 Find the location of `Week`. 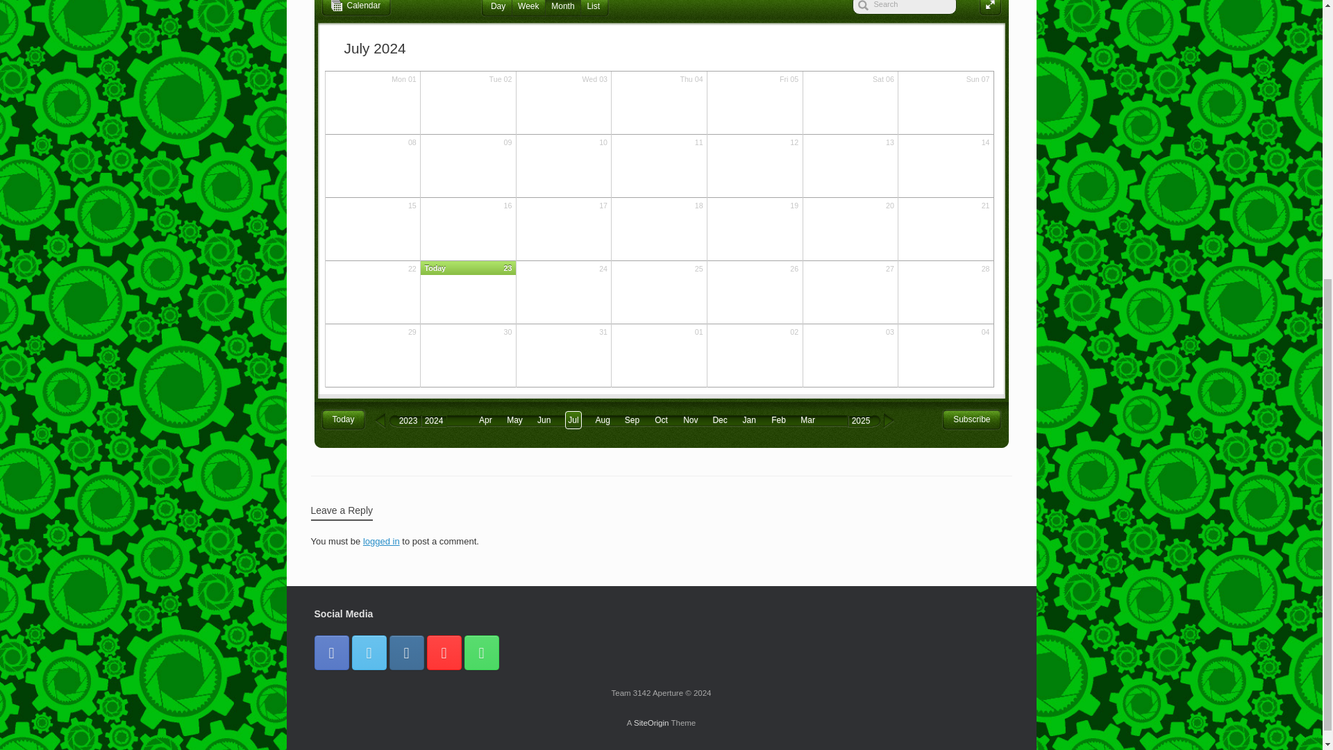

Week is located at coordinates (528, 8).